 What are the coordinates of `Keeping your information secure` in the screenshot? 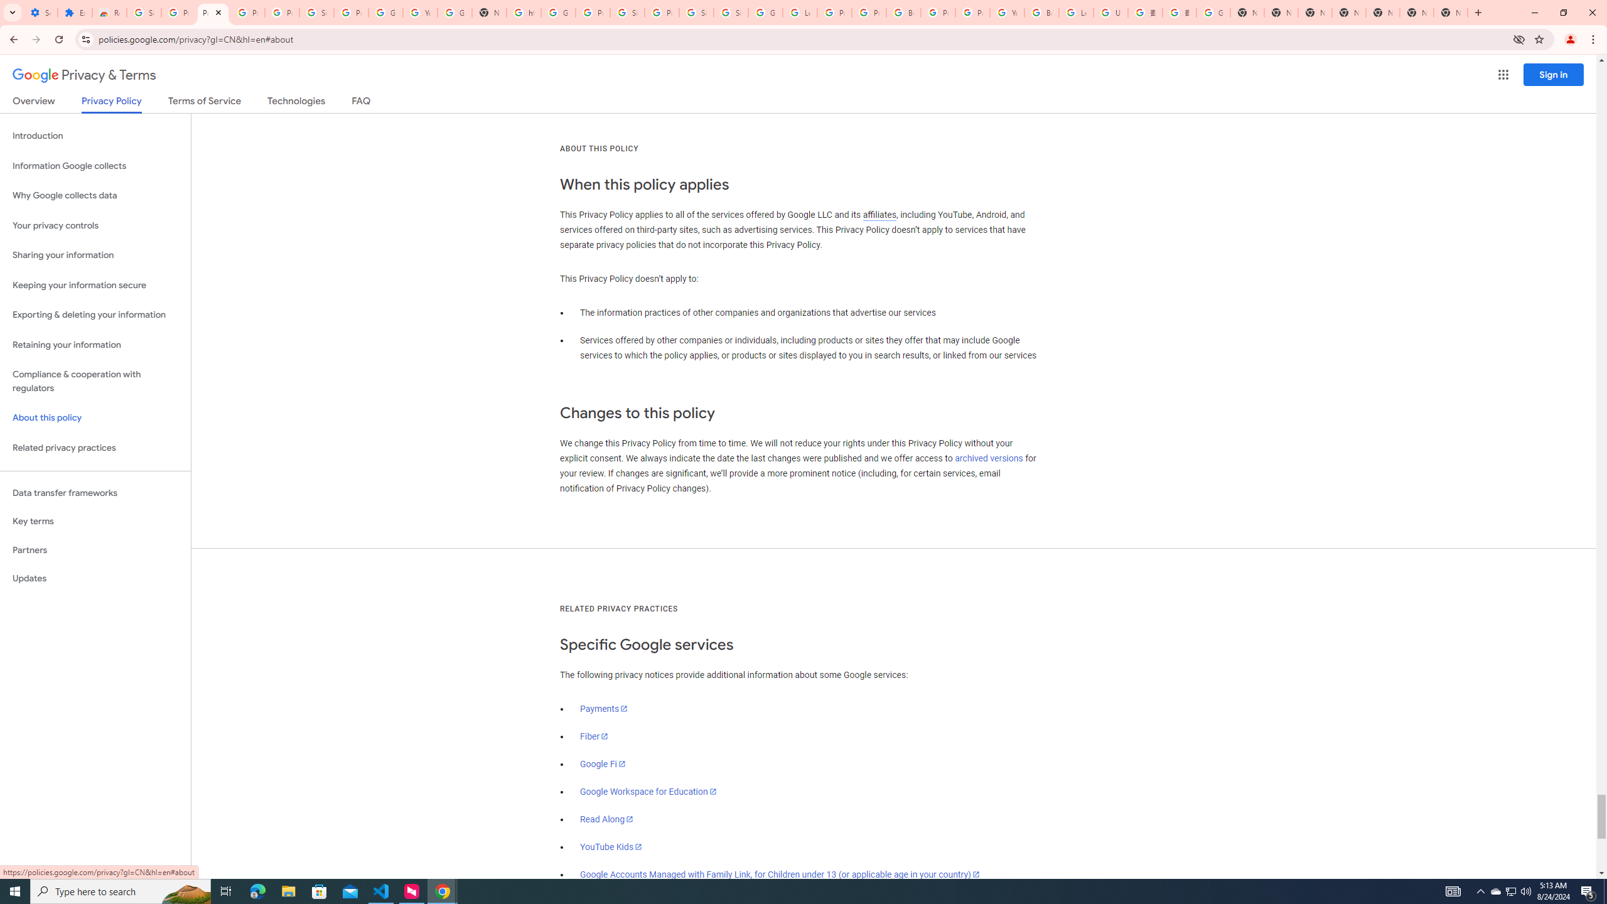 It's located at (95, 285).